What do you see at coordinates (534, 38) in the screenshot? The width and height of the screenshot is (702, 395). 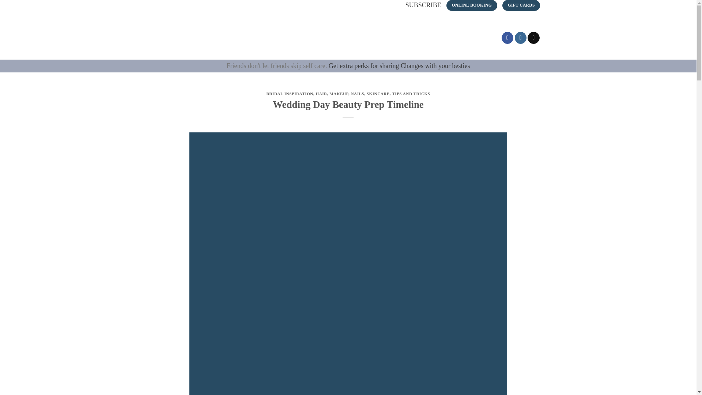 I see `Send us an email` at bounding box center [534, 38].